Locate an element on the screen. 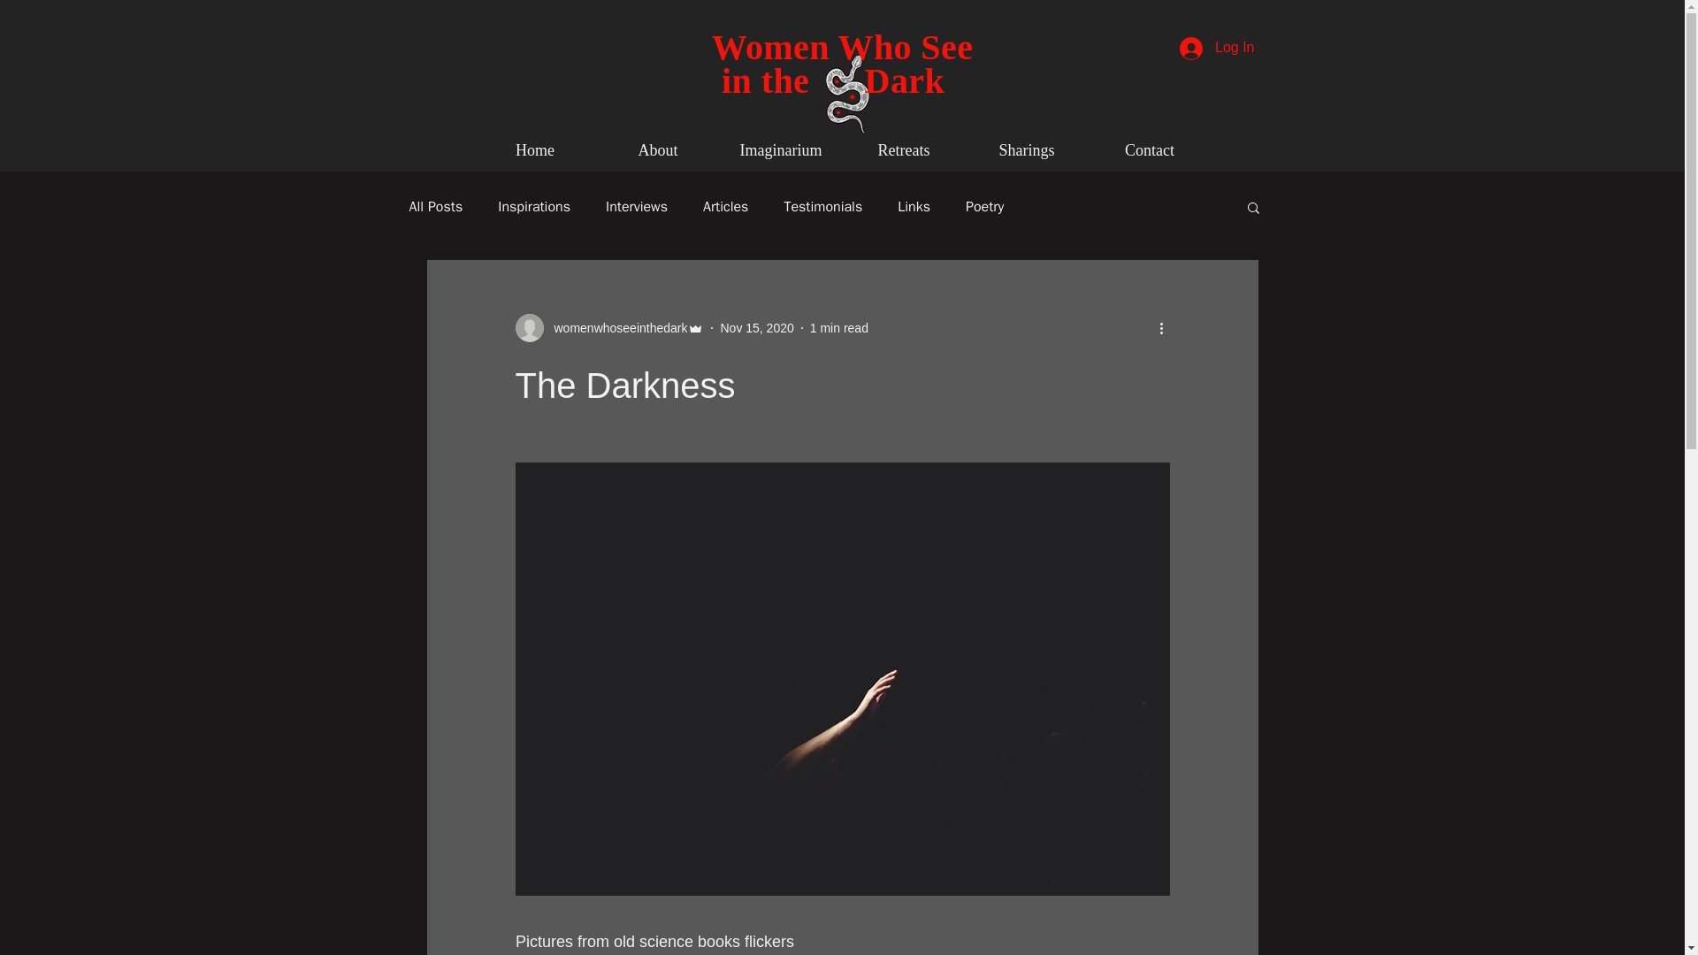 The height and width of the screenshot is (955, 1698). Contact is located at coordinates (1149, 150).